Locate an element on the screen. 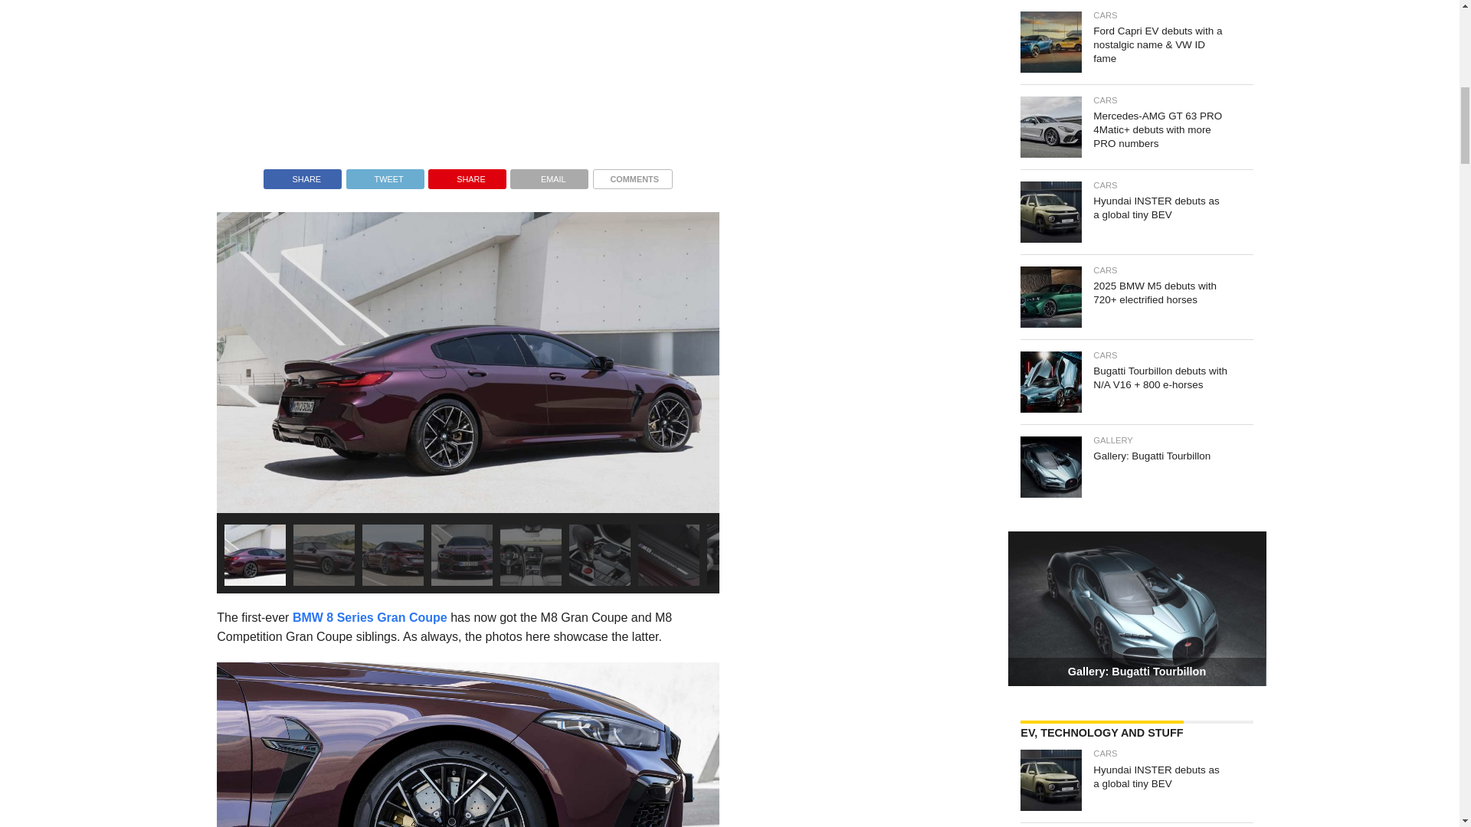  Share on Facebook is located at coordinates (302, 175).